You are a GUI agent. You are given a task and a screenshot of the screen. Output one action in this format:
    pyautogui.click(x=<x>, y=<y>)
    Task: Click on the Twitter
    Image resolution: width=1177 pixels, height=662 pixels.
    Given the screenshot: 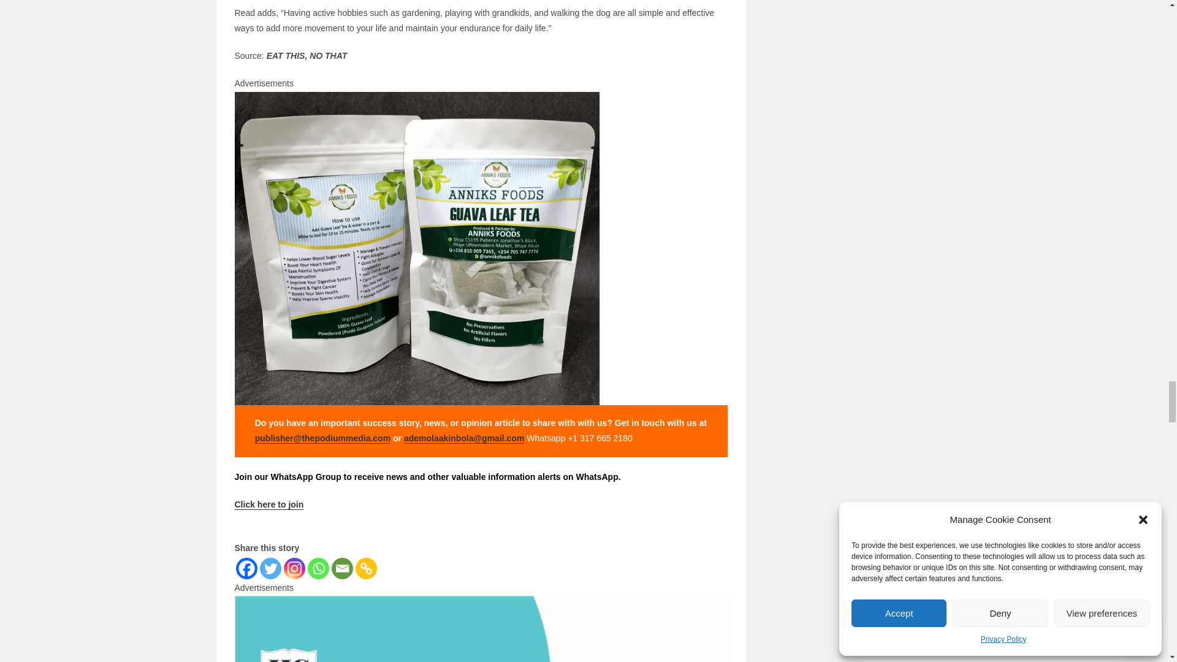 What is the action you would take?
    pyautogui.click(x=270, y=569)
    